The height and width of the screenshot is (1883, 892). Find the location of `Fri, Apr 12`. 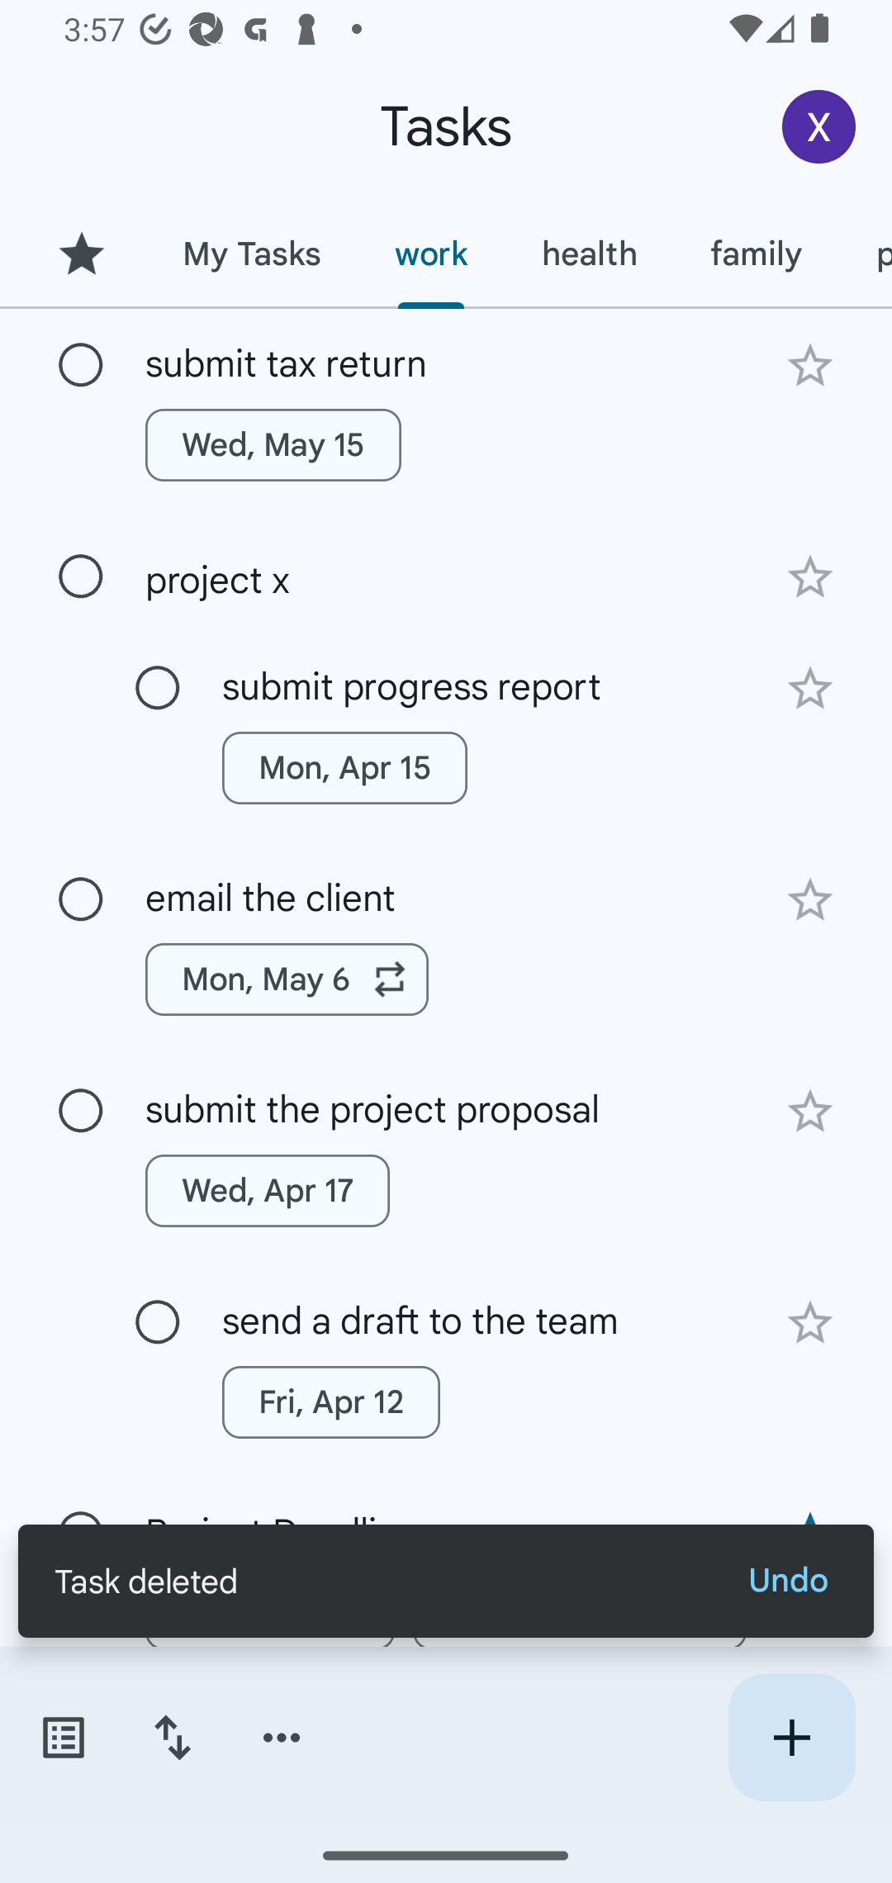

Fri, Apr 12 is located at coordinates (330, 1402).